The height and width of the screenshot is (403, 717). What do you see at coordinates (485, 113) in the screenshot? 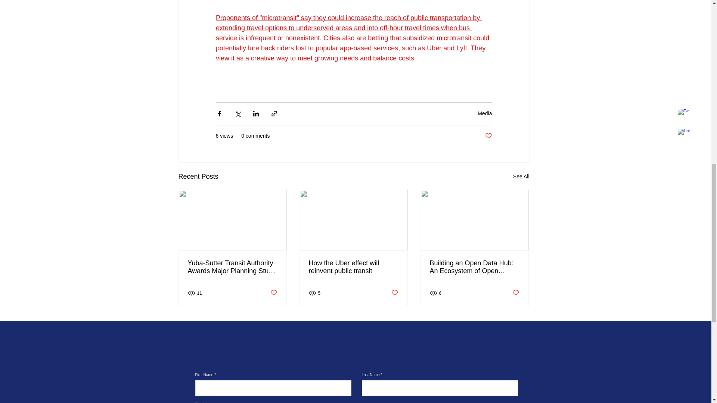
I see `Media` at bounding box center [485, 113].